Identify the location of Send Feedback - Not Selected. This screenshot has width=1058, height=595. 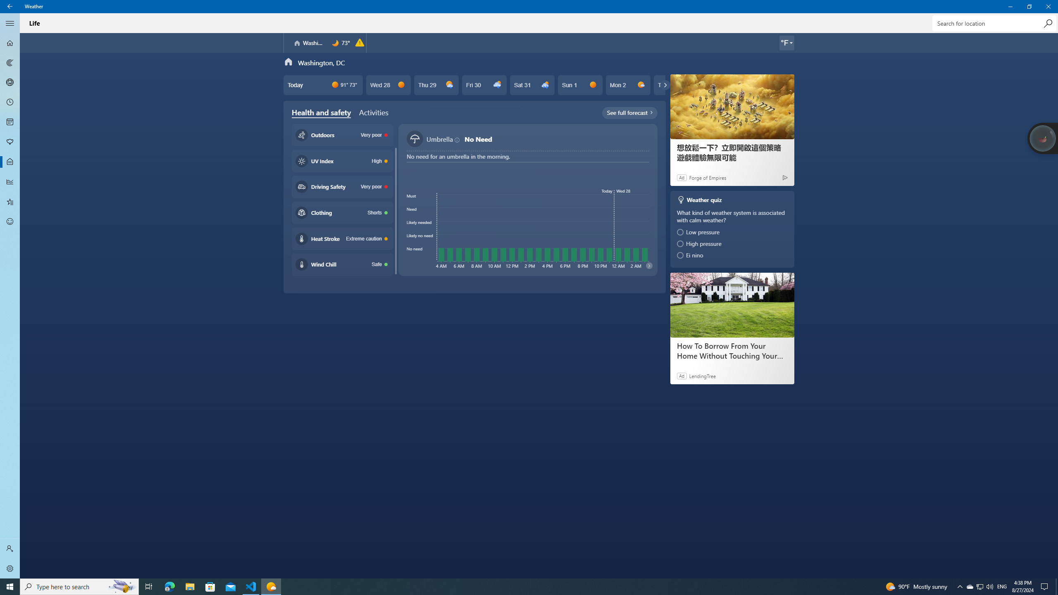
(10, 221).